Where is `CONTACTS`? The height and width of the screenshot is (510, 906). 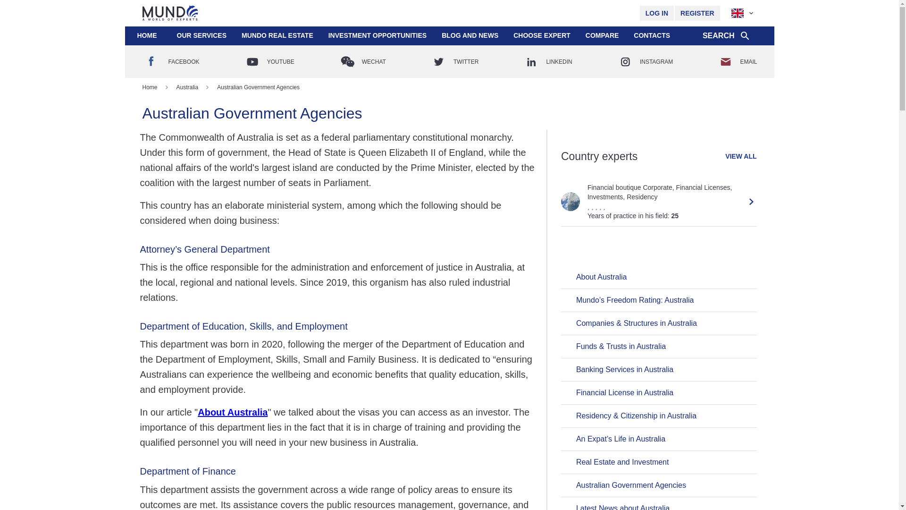 CONTACTS is located at coordinates (652, 36).